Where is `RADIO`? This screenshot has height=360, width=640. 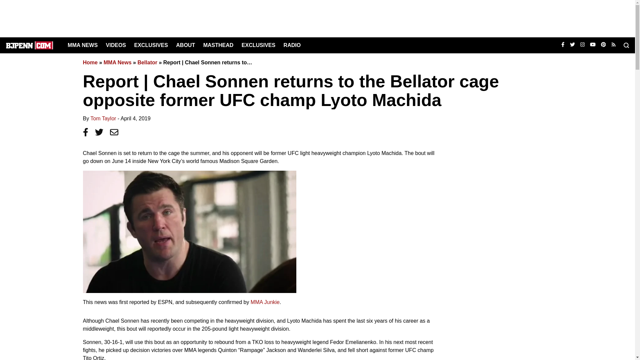
RADIO is located at coordinates (292, 45).